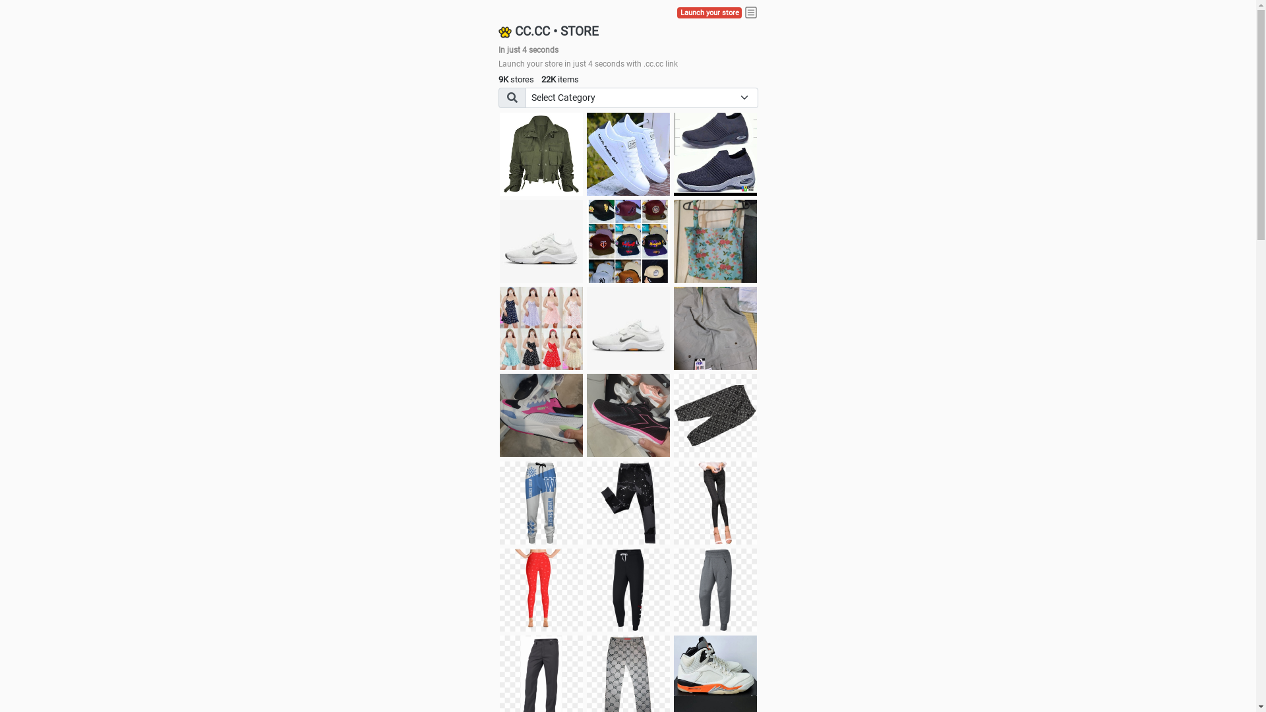 This screenshot has height=712, width=1266. Describe the element at coordinates (541, 241) in the screenshot. I see `Shoes for boys` at that location.